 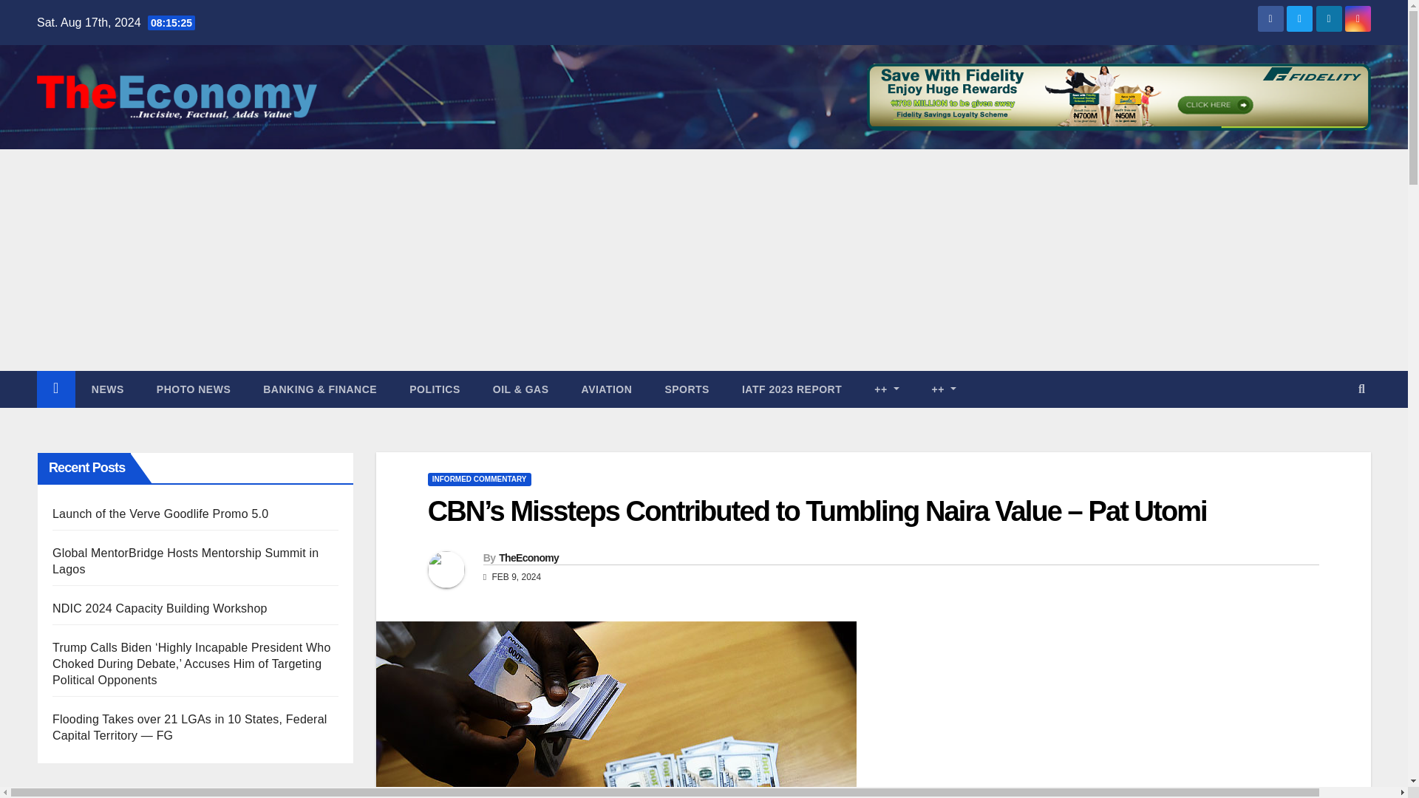 What do you see at coordinates (108, 389) in the screenshot?
I see `NEWS` at bounding box center [108, 389].